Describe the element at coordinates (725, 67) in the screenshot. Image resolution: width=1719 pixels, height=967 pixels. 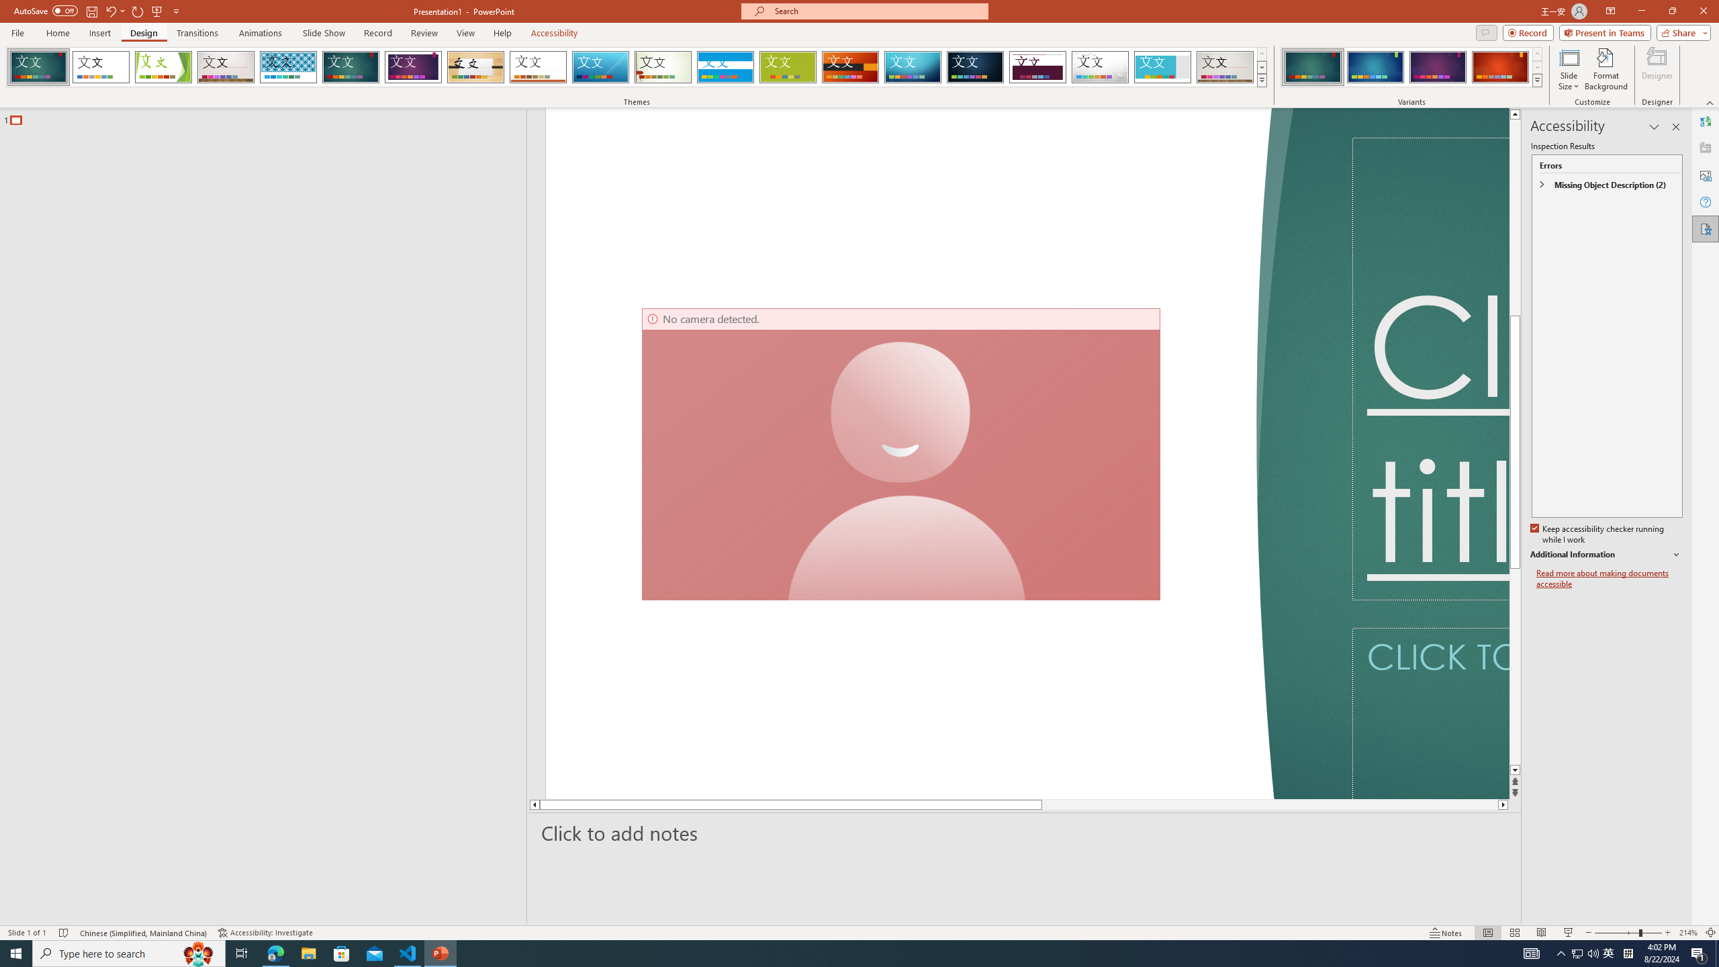
I see `Banded` at that location.